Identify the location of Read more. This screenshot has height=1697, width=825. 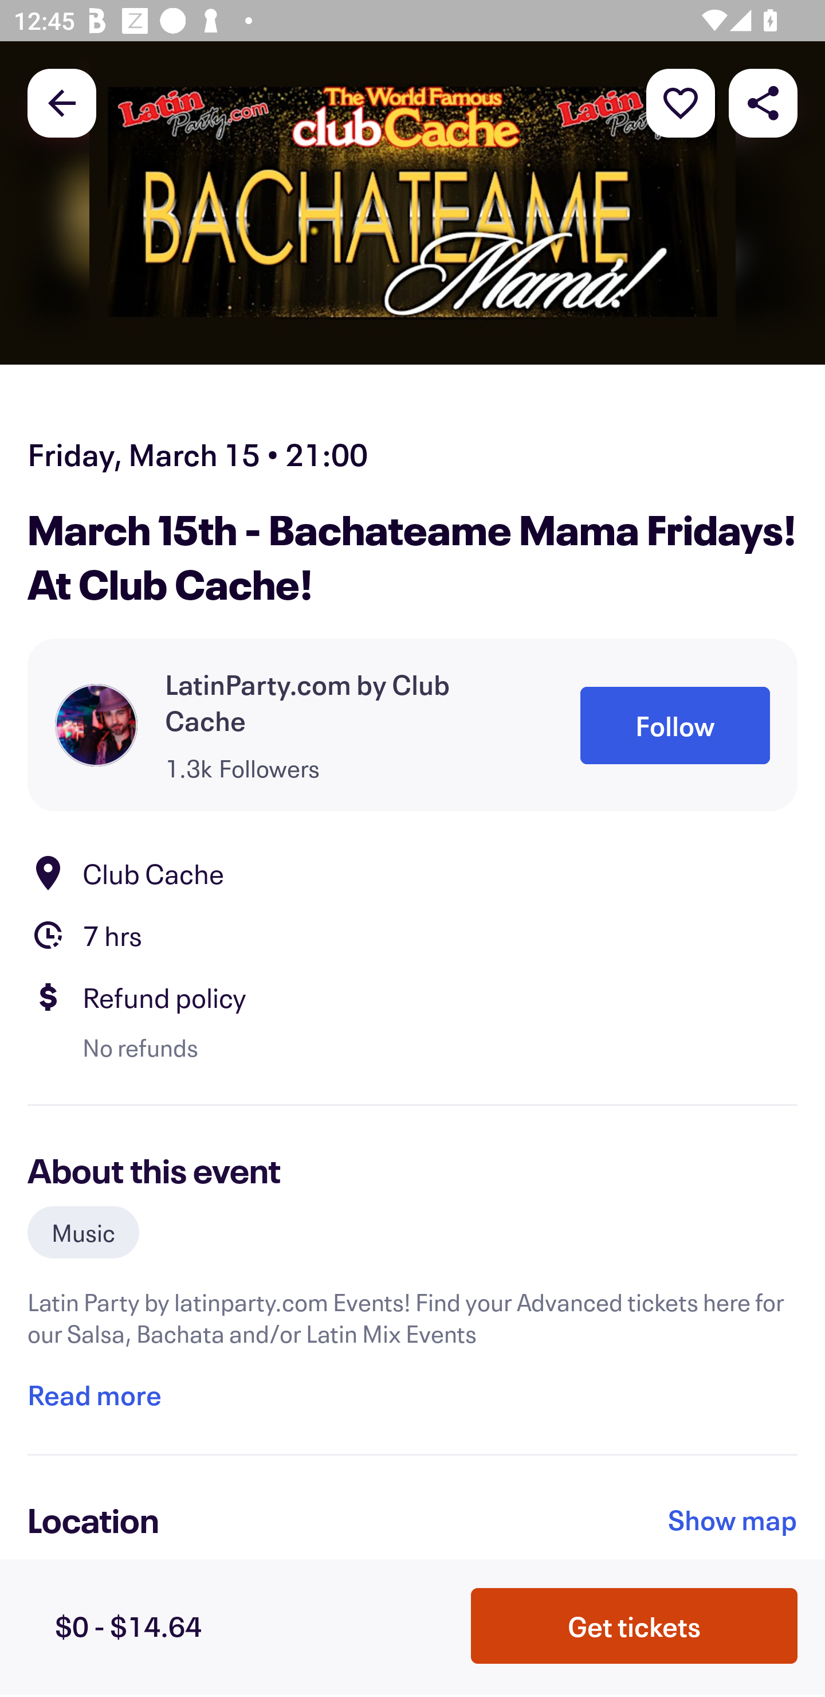
(94, 1395).